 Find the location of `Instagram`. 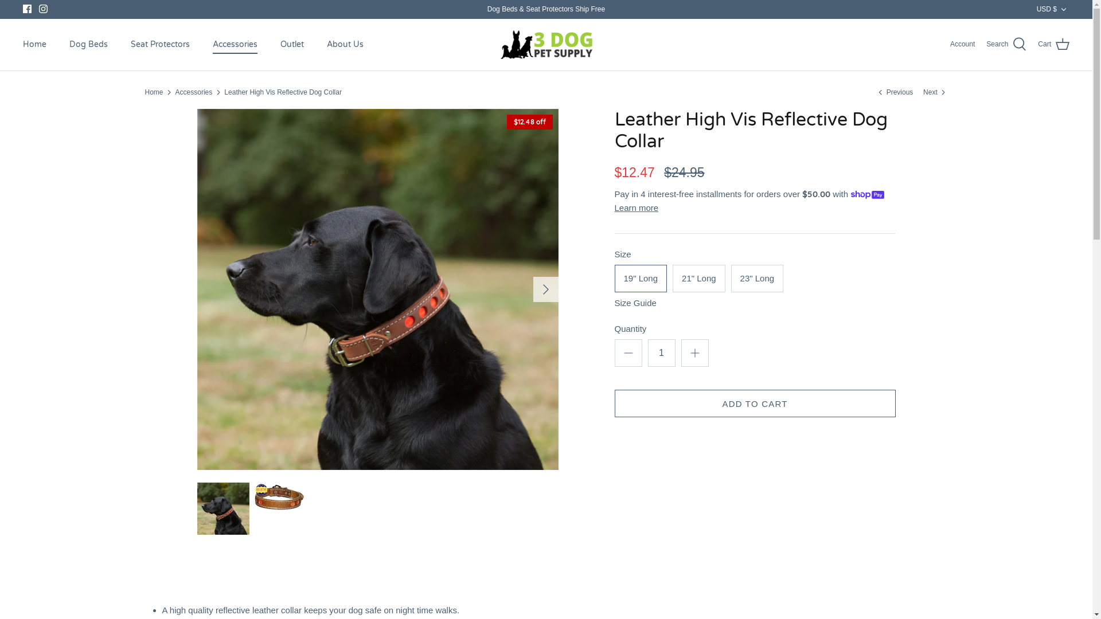

Instagram is located at coordinates (44, 9).